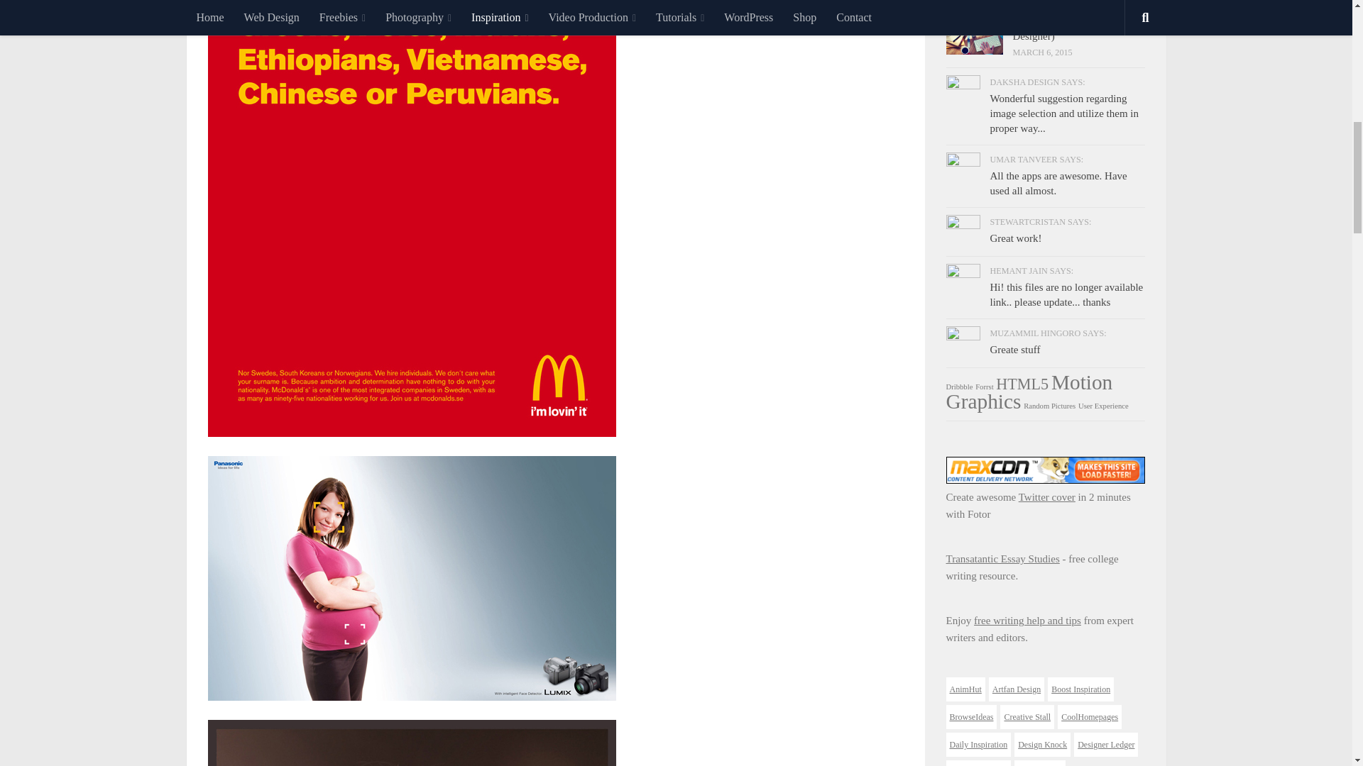 The width and height of the screenshot is (1363, 766). Describe the element at coordinates (411, 743) in the screenshot. I see `Creative and Funny Controversial Ads` at that location.